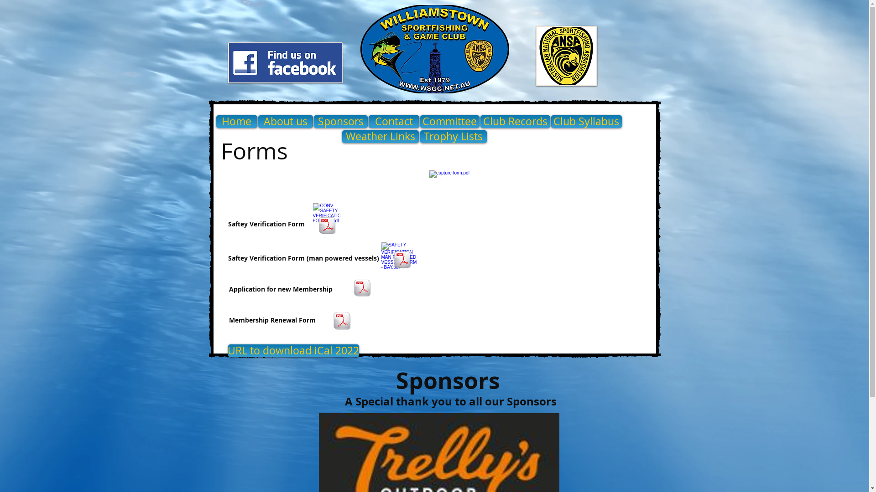 The width and height of the screenshot is (876, 492). Describe the element at coordinates (286, 122) in the screenshot. I see `About us` at that location.